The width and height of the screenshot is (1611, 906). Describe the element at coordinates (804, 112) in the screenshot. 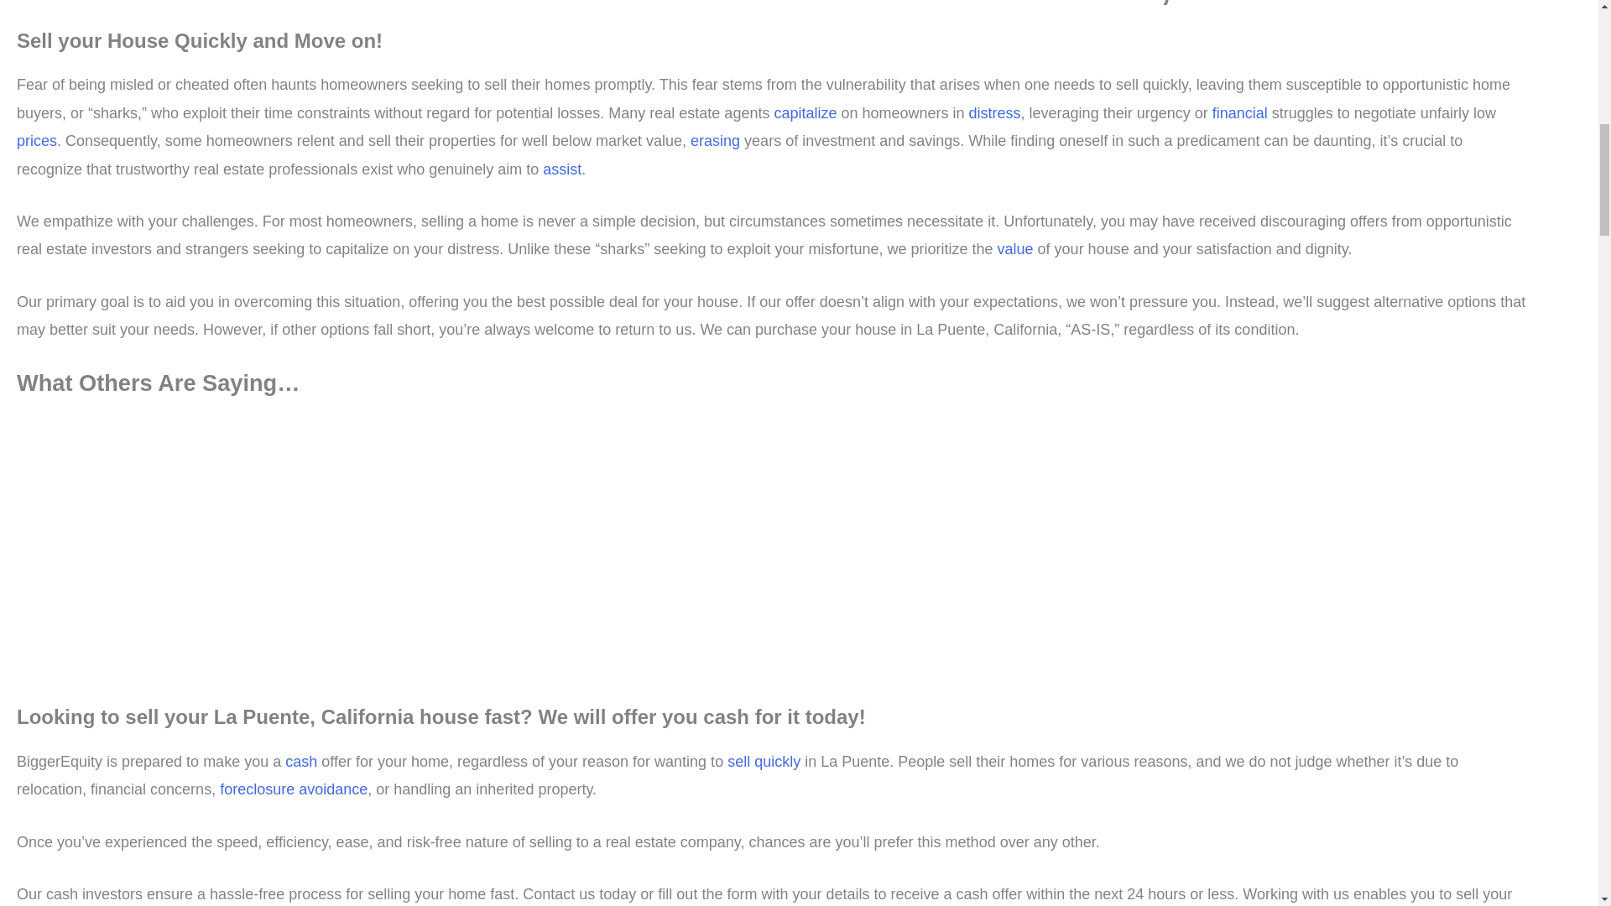

I see `capitalize` at that location.